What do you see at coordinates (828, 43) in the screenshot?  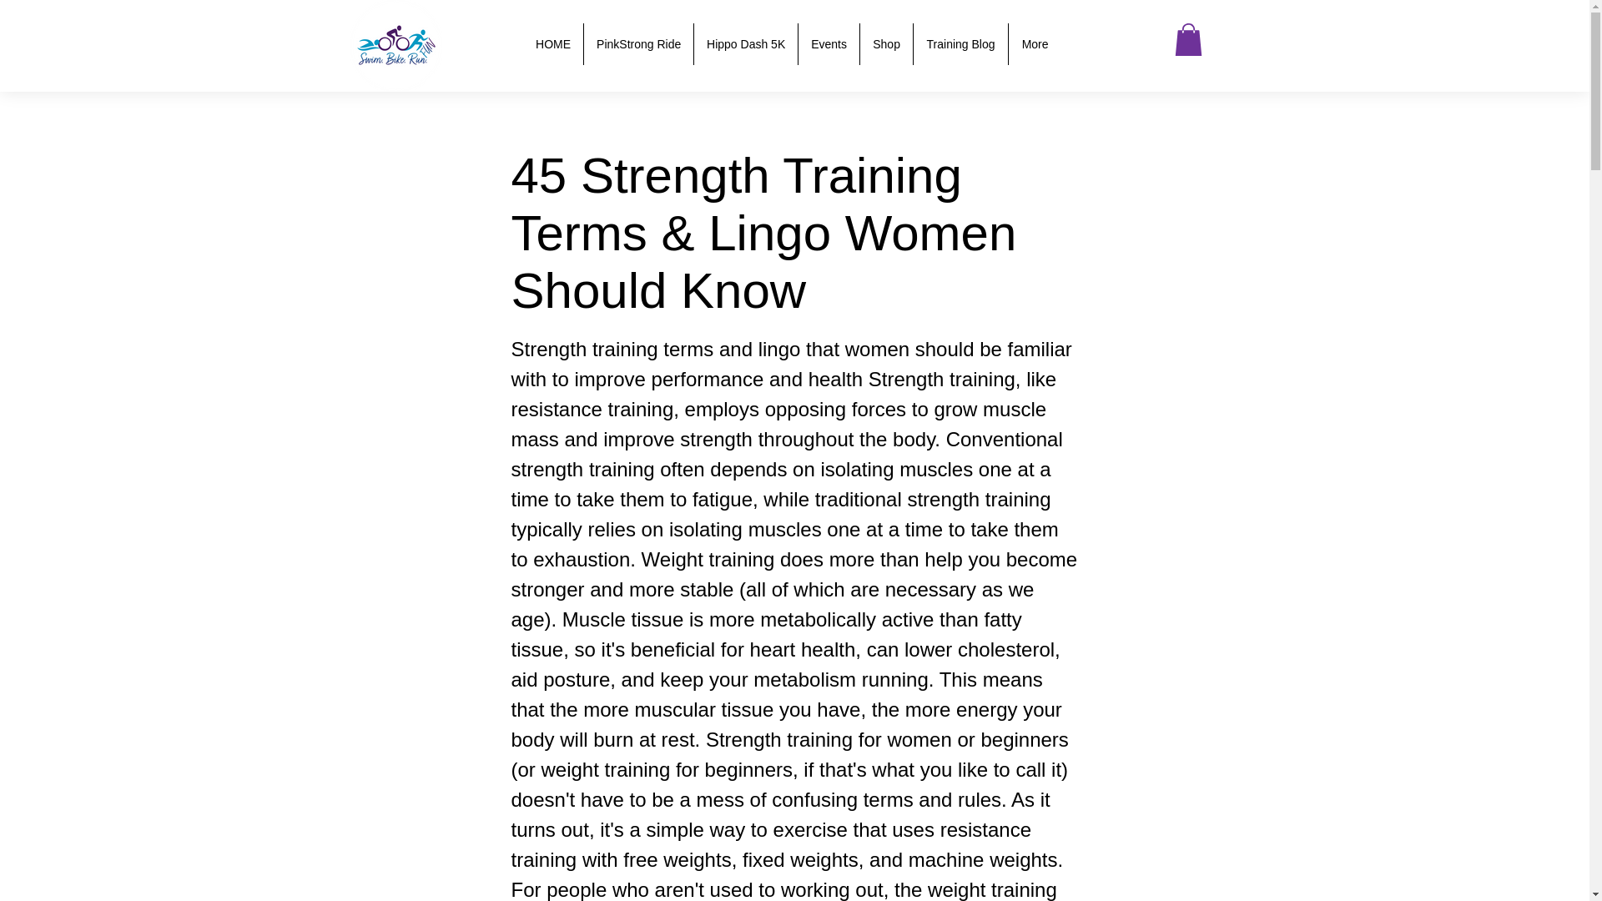 I see `Events` at bounding box center [828, 43].